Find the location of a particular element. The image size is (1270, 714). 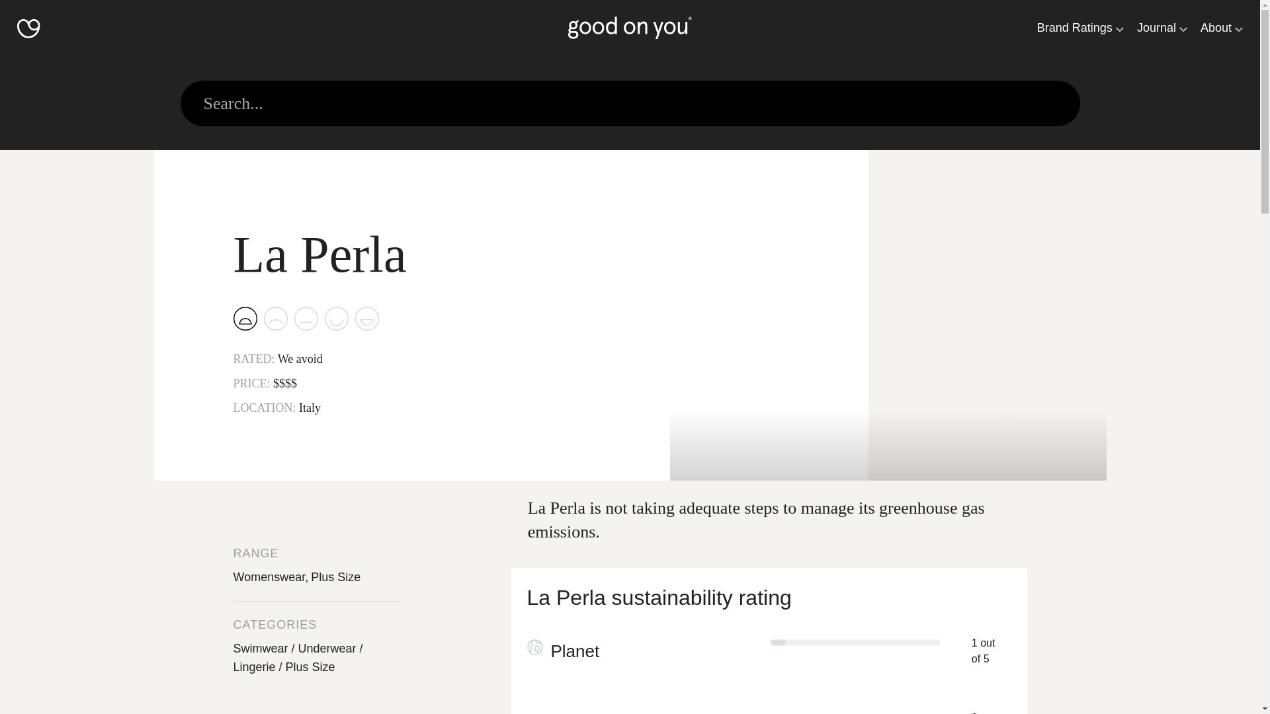

Swimwear is located at coordinates (265, 648).